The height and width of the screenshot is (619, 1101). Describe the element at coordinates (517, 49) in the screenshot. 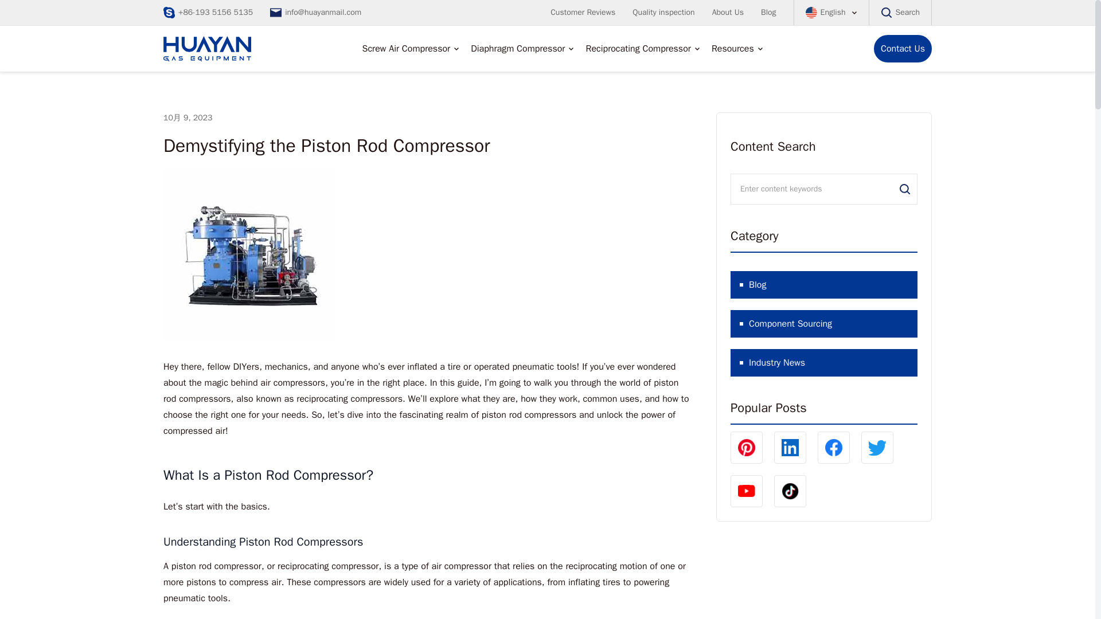

I see `Diaphragm Compressor` at that location.